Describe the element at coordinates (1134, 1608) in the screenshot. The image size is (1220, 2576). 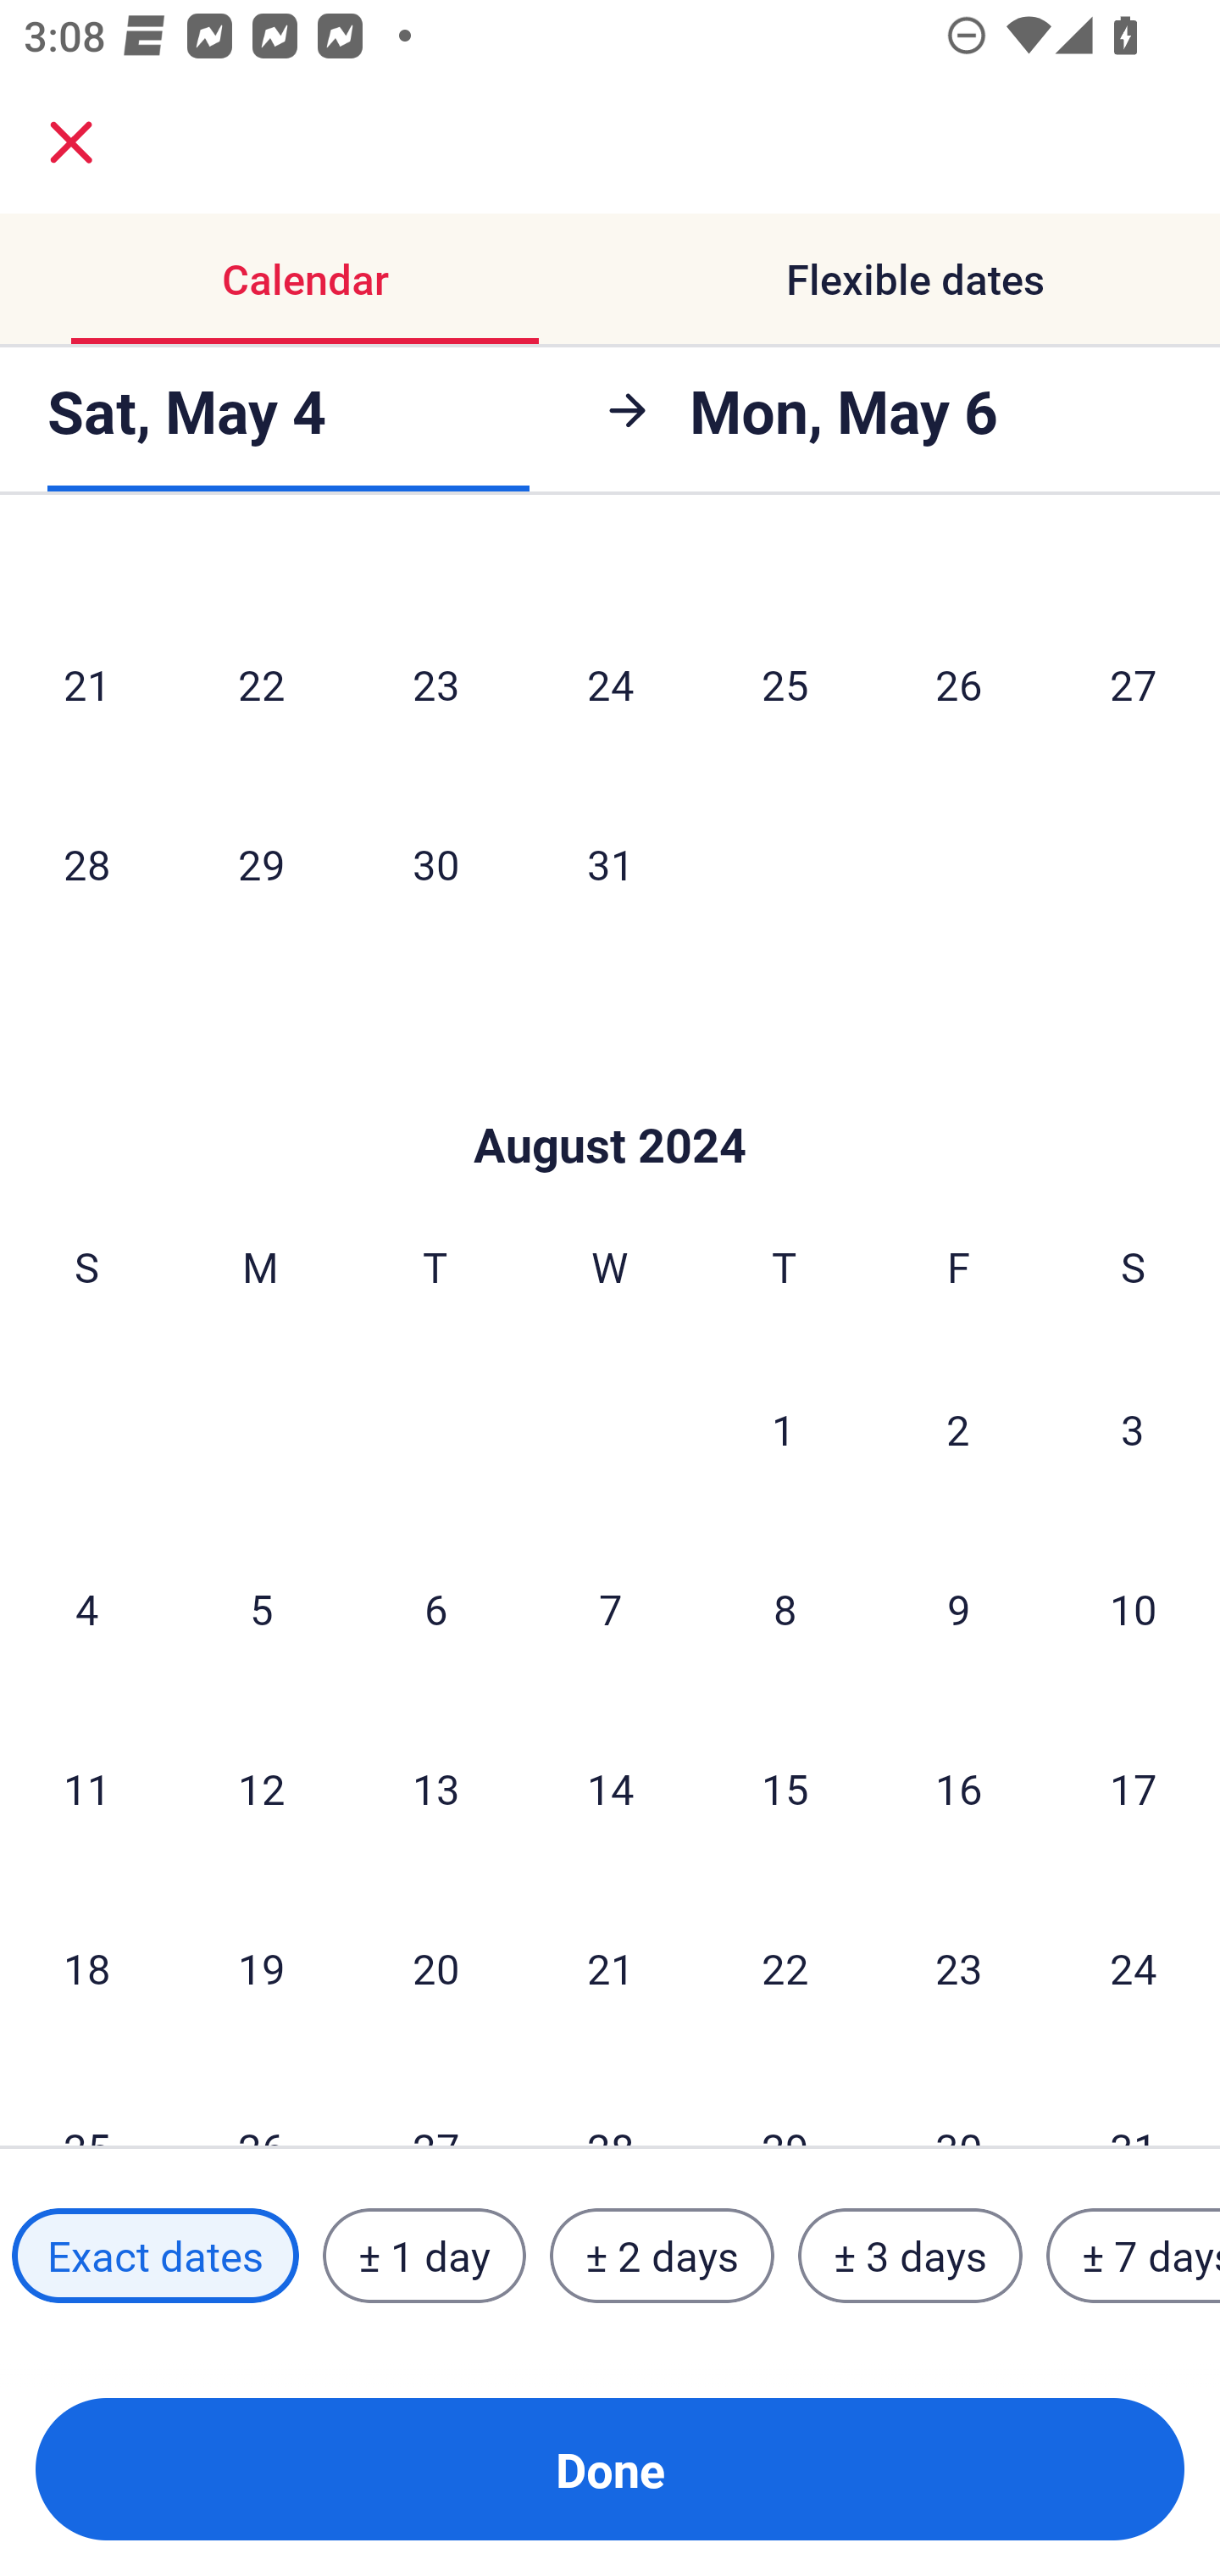
I see `10 Saturday, August 10, 2024` at that location.